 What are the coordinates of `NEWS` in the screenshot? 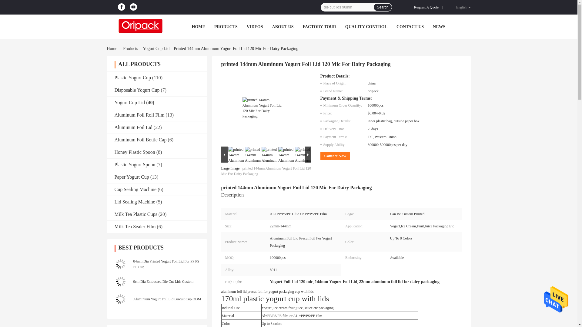 It's located at (439, 27).